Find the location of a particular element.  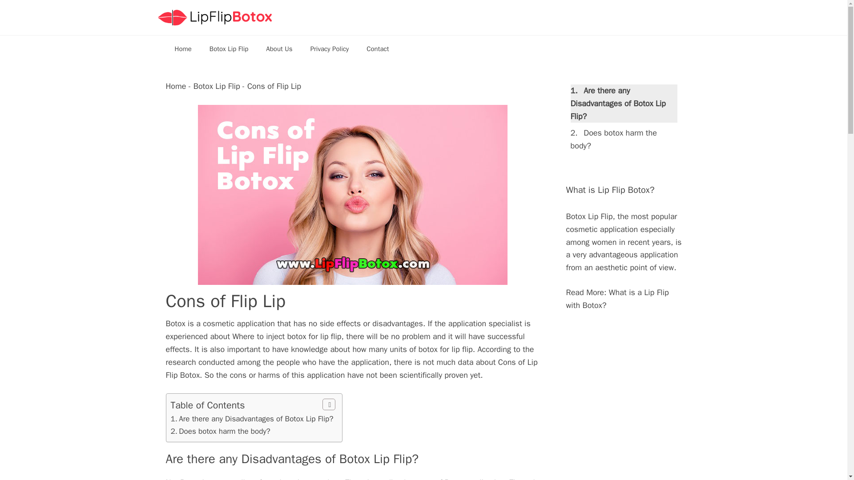

Privacy Policy is located at coordinates (329, 49).